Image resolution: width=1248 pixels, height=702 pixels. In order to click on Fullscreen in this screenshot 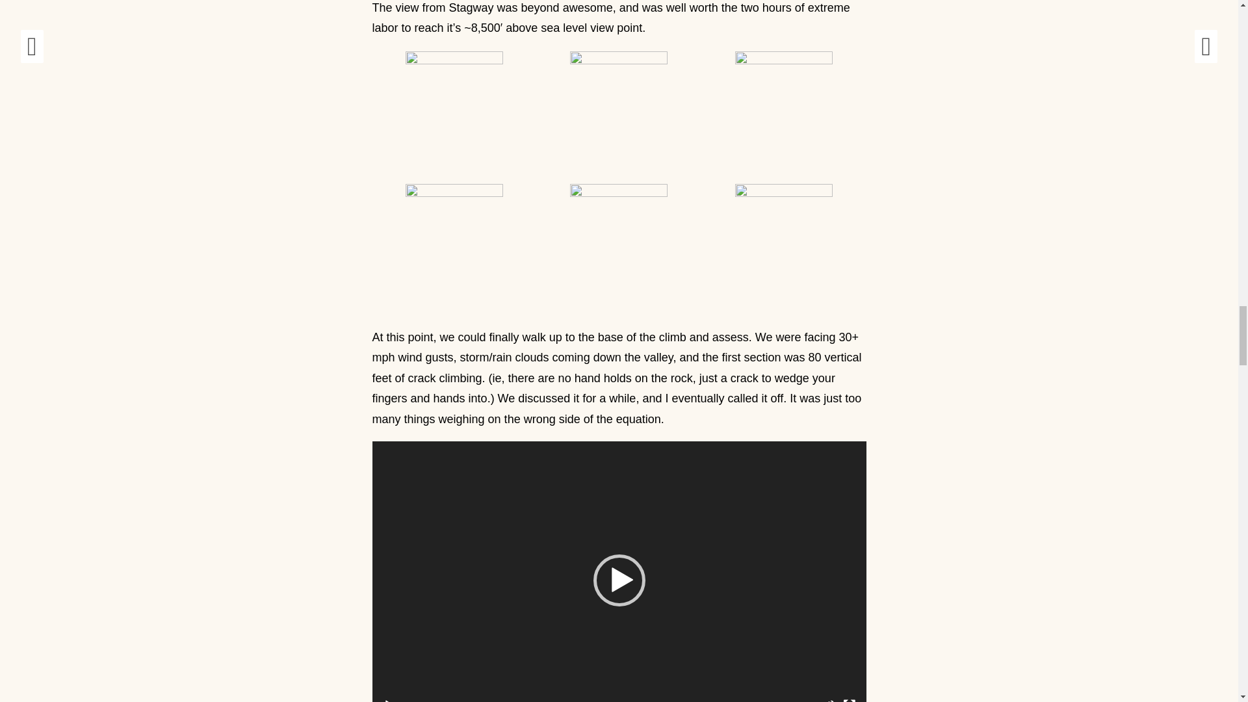, I will do `click(849, 701)`.